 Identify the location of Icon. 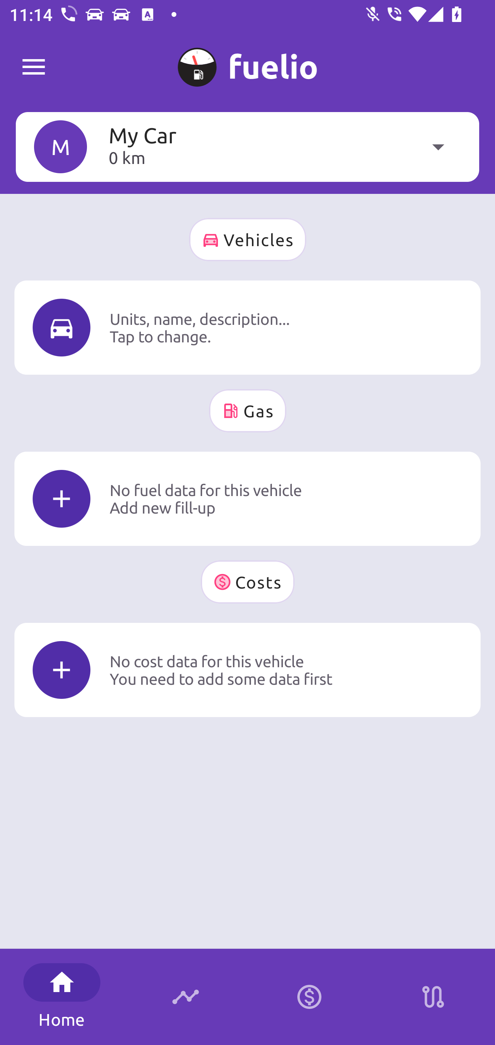
(62, 499).